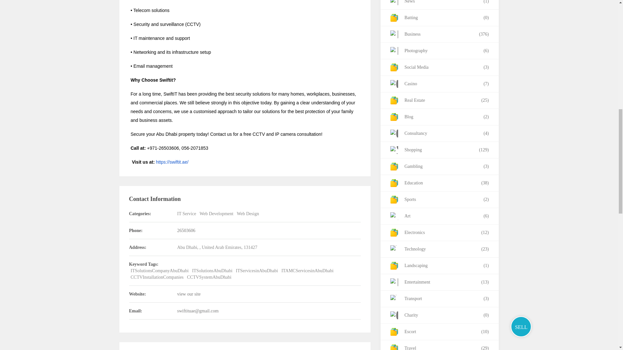 The image size is (623, 350). I want to click on Web Design, so click(248, 214).